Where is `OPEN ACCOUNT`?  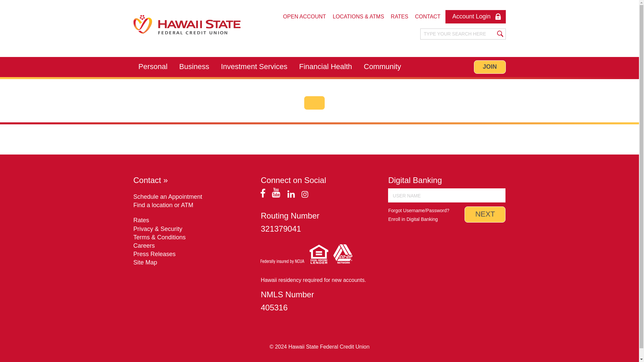 OPEN ACCOUNT is located at coordinates (304, 17).